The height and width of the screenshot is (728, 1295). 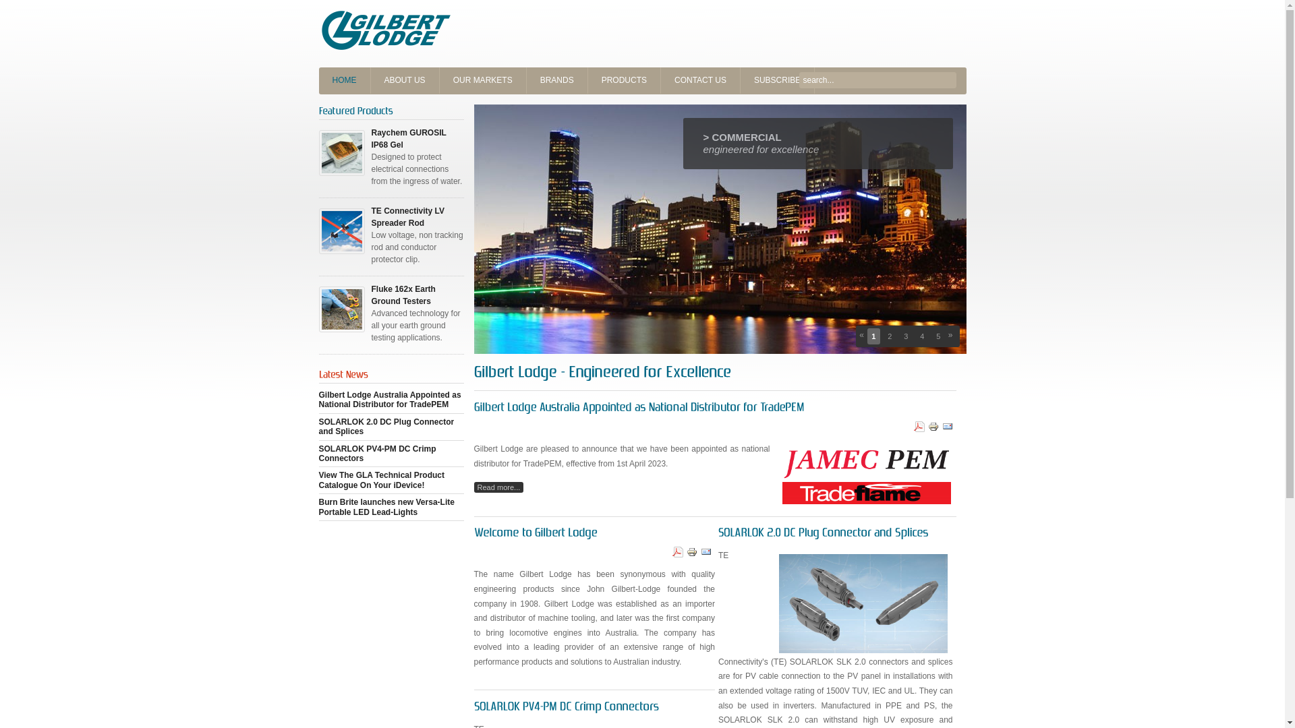 I want to click on HOME, so click(x=344, y=81).